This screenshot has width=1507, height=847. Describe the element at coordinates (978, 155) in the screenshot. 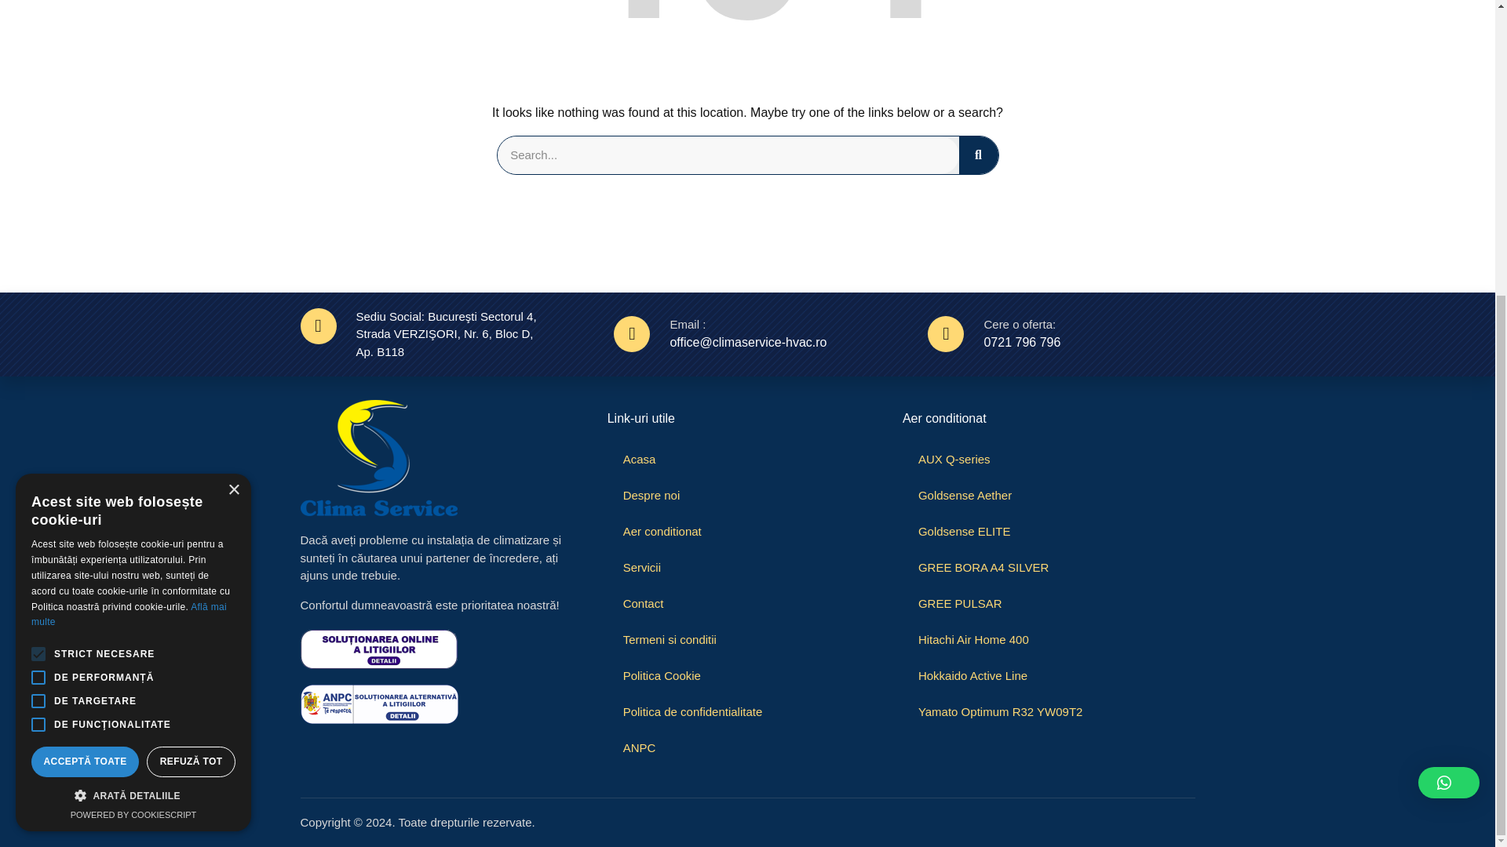

I see `Search` at that location.